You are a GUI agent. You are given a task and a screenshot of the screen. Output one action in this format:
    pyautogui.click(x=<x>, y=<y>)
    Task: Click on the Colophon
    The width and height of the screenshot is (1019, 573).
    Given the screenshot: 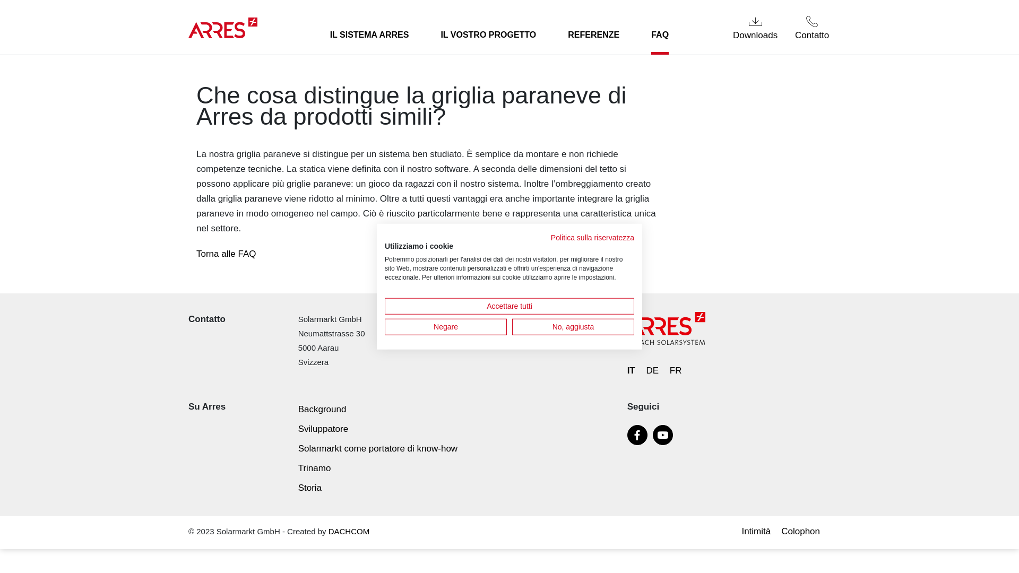 What is the action you would take?
    pyautogui.click(x=804, y=532)
    